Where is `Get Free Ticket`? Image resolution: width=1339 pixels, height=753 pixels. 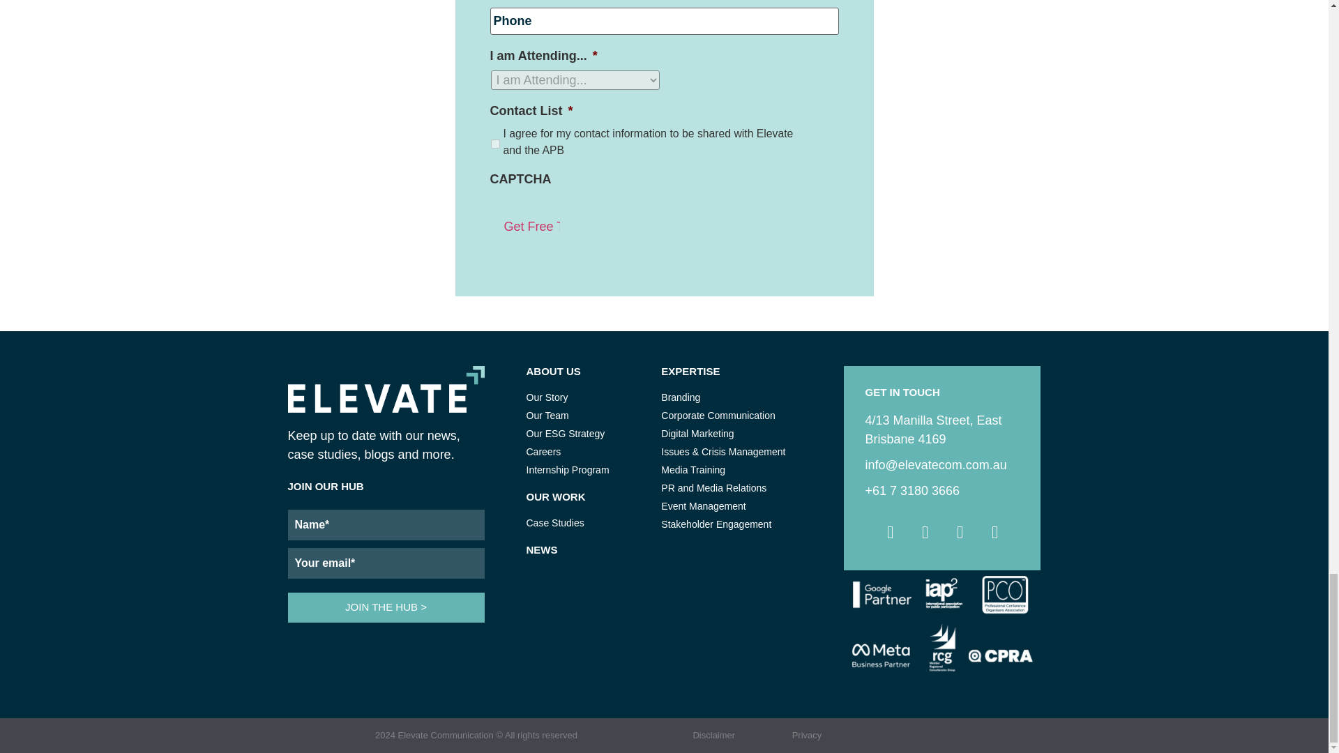
Get Free Ticket is located at coordinates (524, 227).